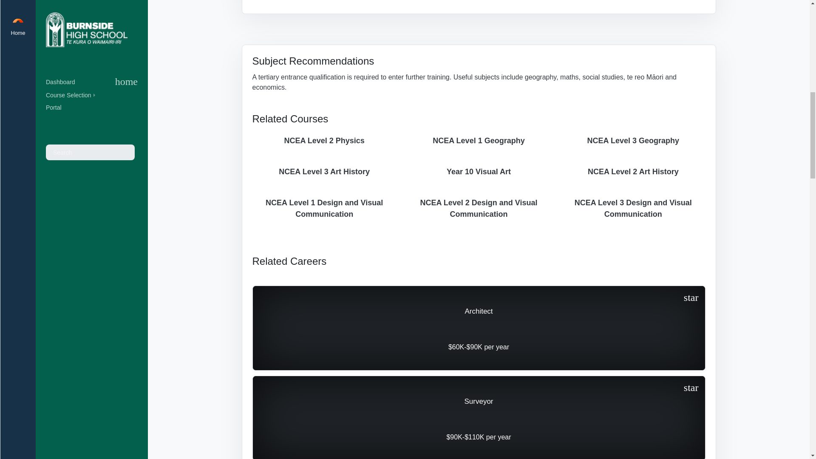 The width and height of the screenshot is (816, 459). Describe the element at coordinates (324, 141) in the screenshot. I see `NCEA Level 2 Physics` at that location.